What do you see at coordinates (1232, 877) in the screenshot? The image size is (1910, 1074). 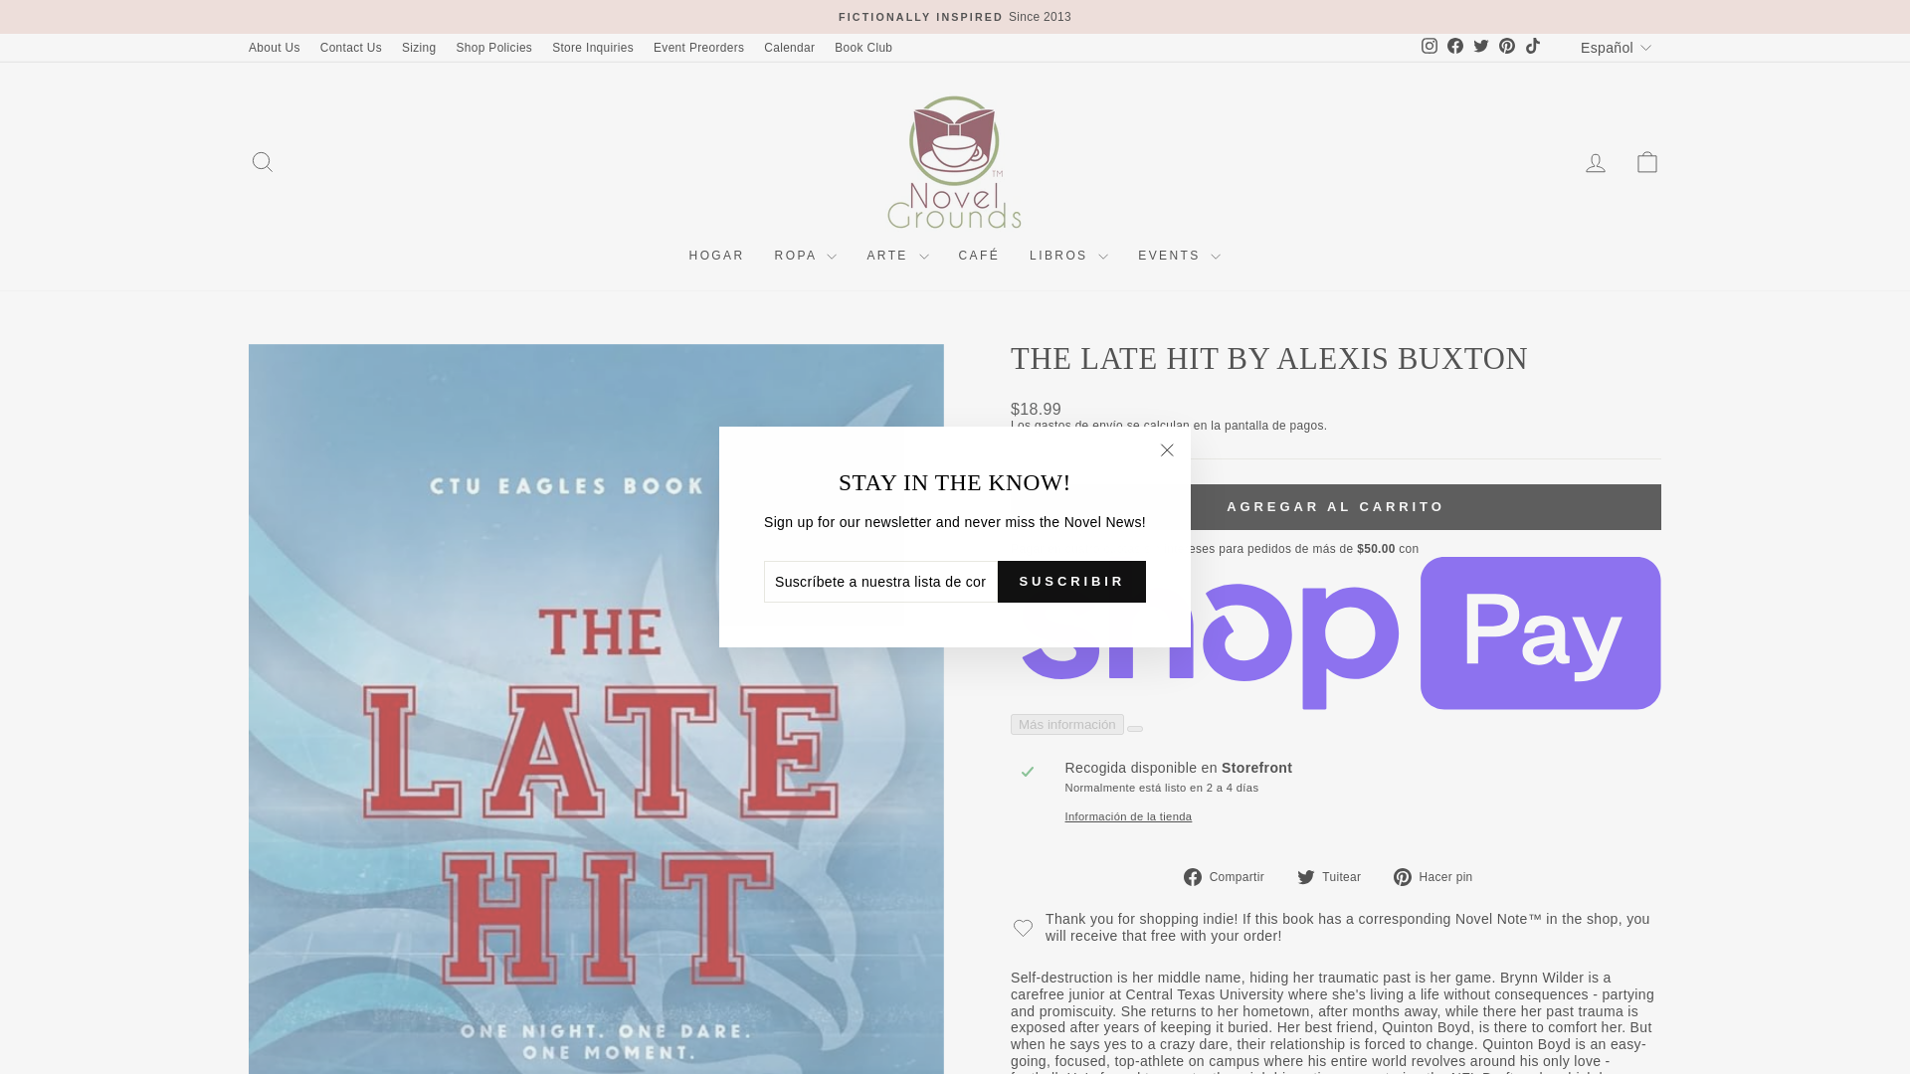 I see `Compartir en Facebook` at bounding box center [1232, 877].